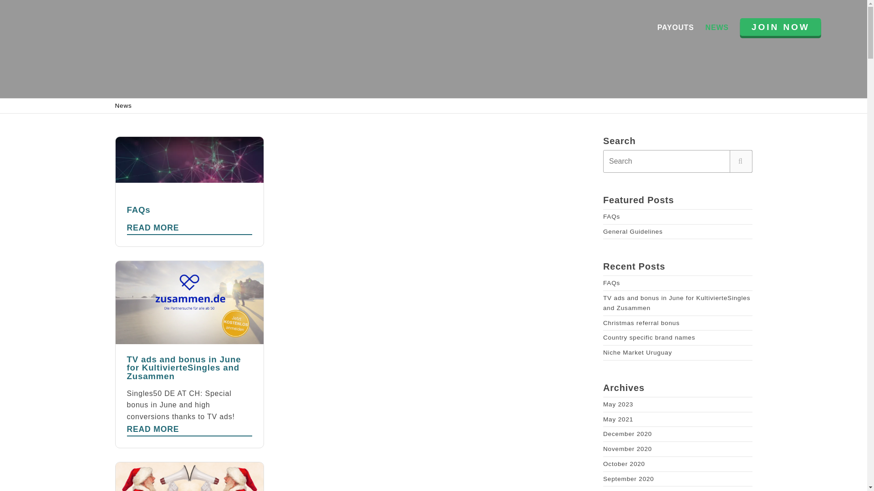 This screenshot has height=491, width=874. What do you see at coordinates (781, 26) in the screenshot?
I see `JOIN NOW` at bounding box center [781, 26].